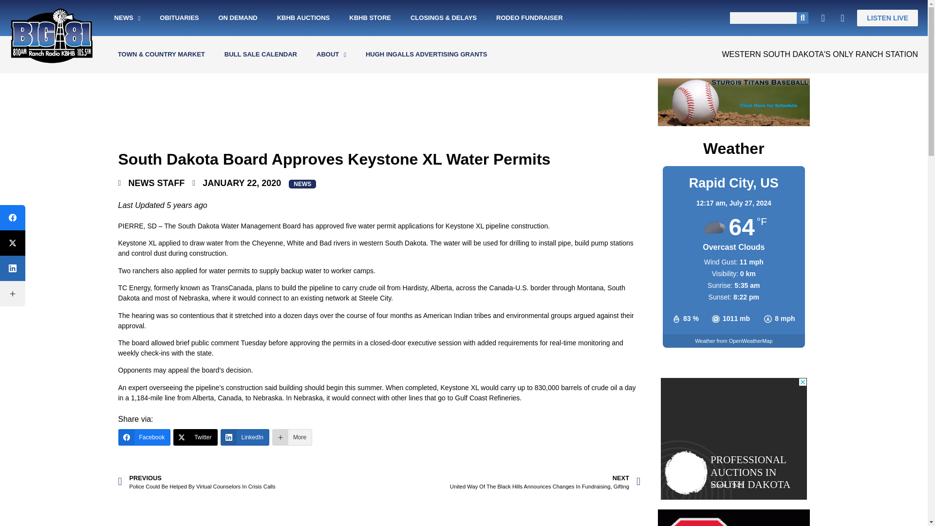 This screenshot has height=526, width=935. What do you see at coordinates (887, 18) in the screenshot?
I see `LISTEN LIVE` at bounding box center [887, 18].